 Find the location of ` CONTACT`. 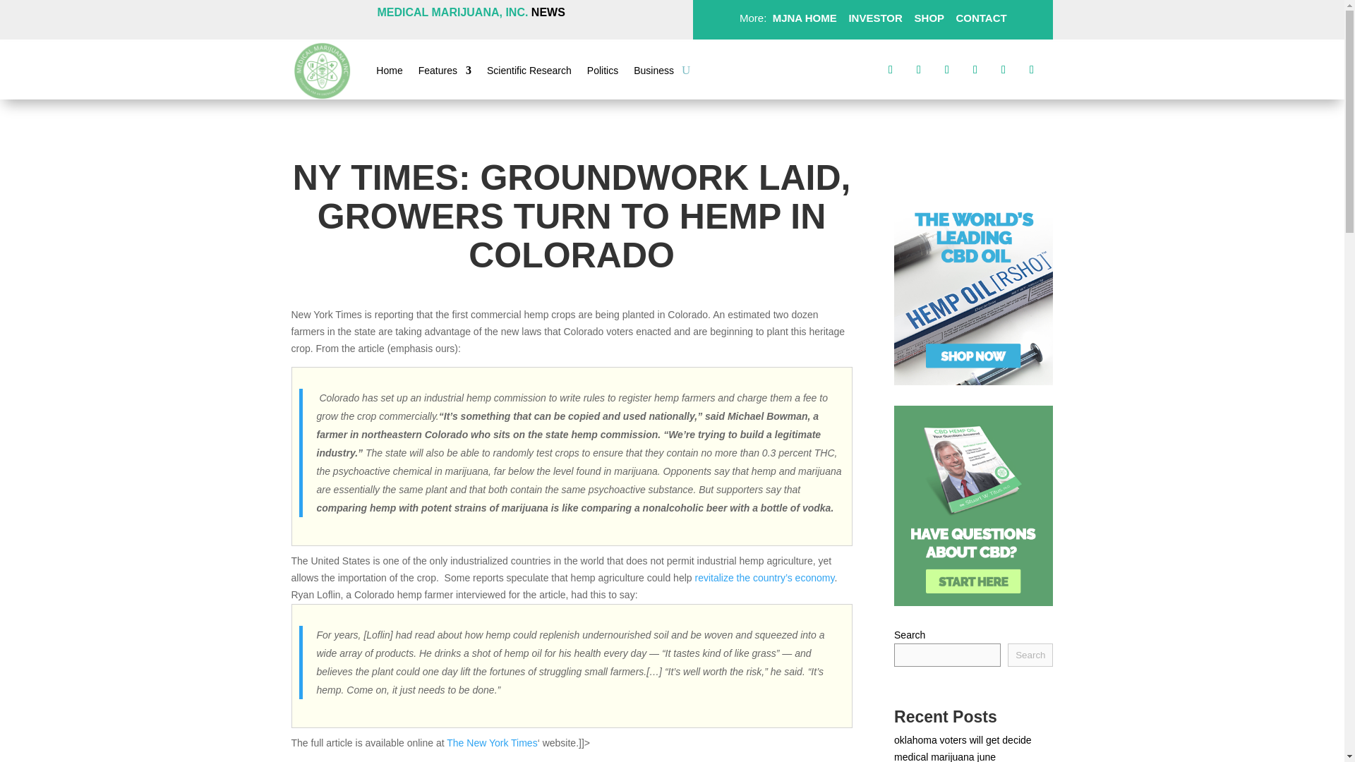

 CONTACT is located at coordinates (980, 18).